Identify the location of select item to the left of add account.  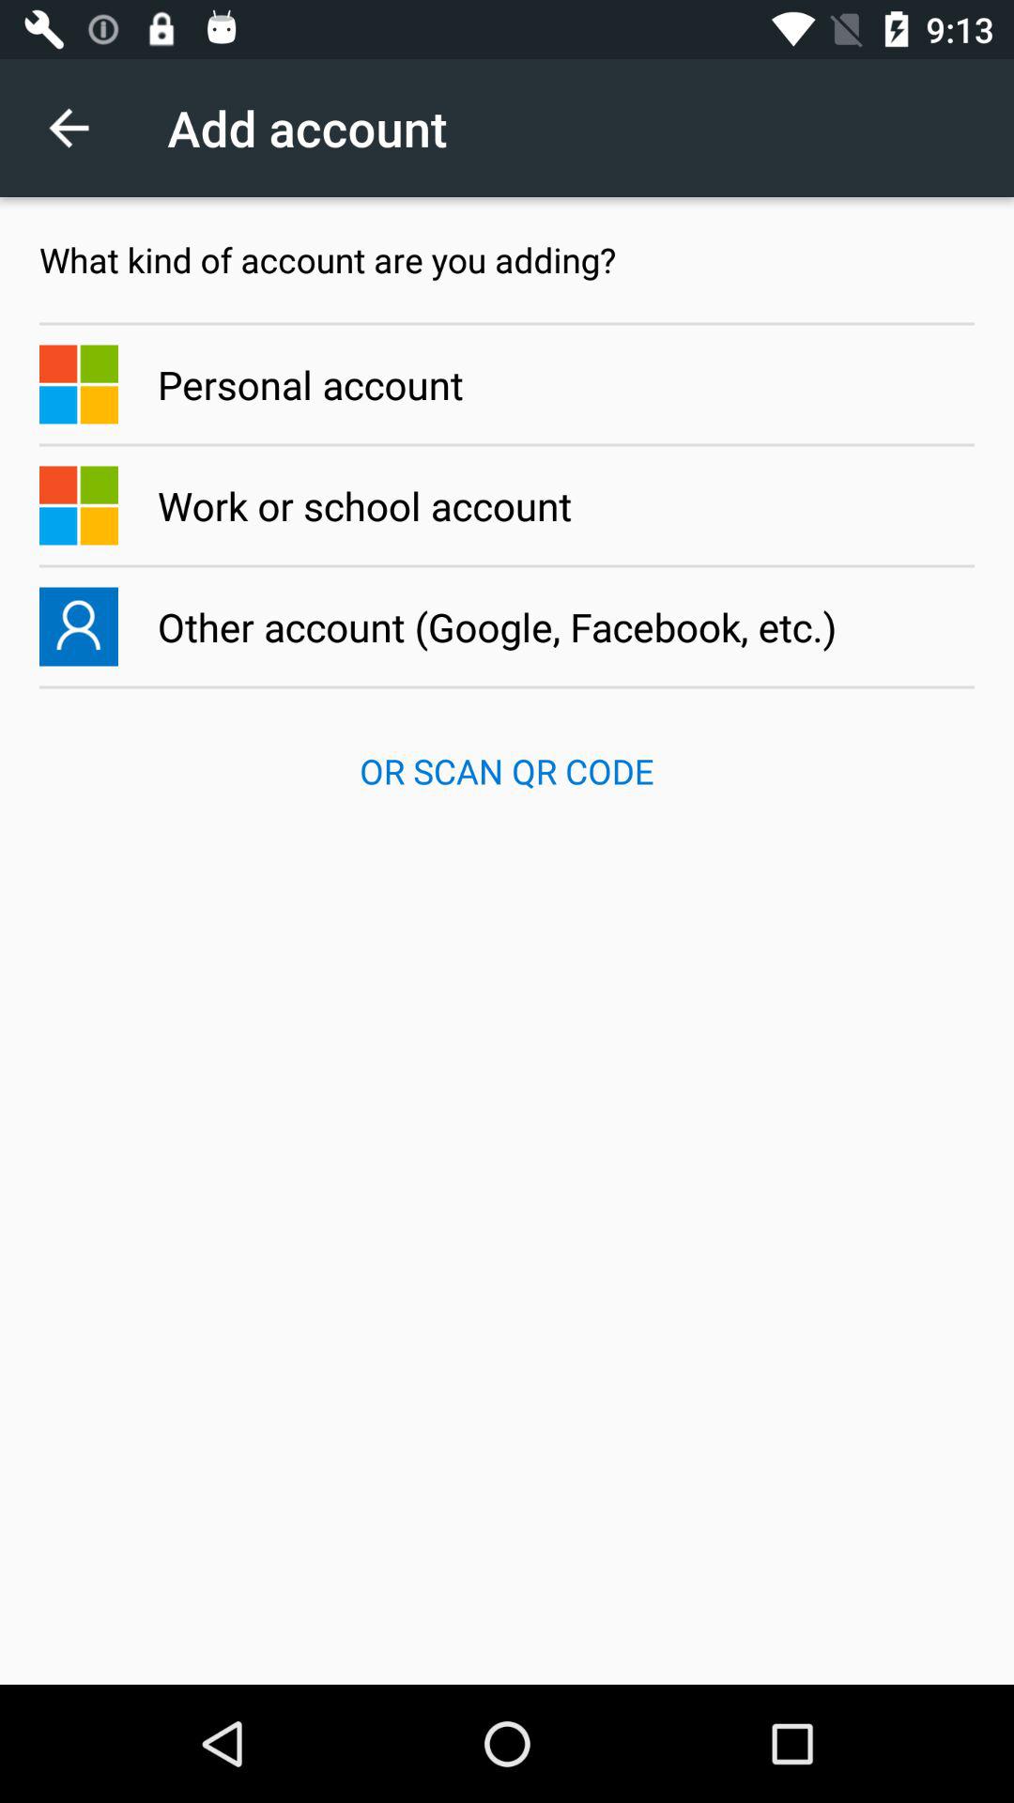
(79, 128).